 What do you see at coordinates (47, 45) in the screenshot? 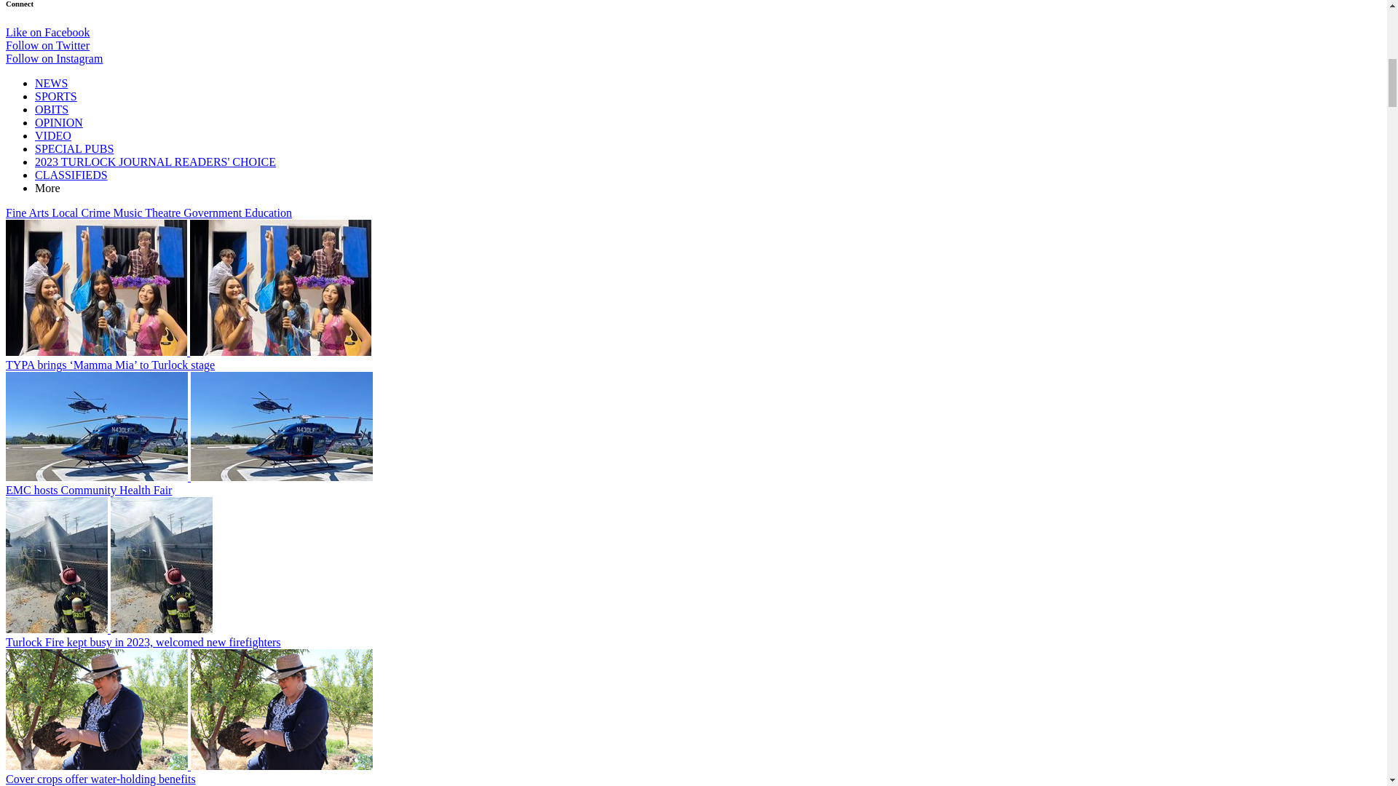
I see `Follow on Twitter` at bounding box center [47, 45].